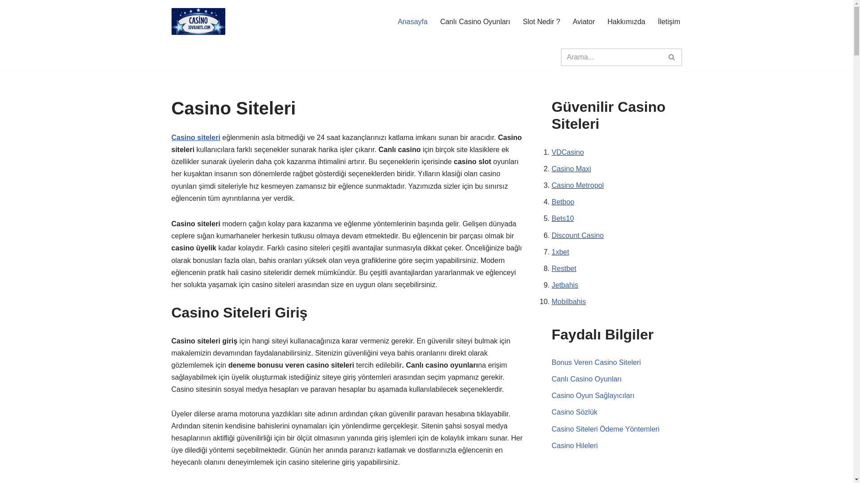 The image size is (860, 483). Describe the element at coordinates (584, 21) in the screenshot. I see `Aviator` at that location.